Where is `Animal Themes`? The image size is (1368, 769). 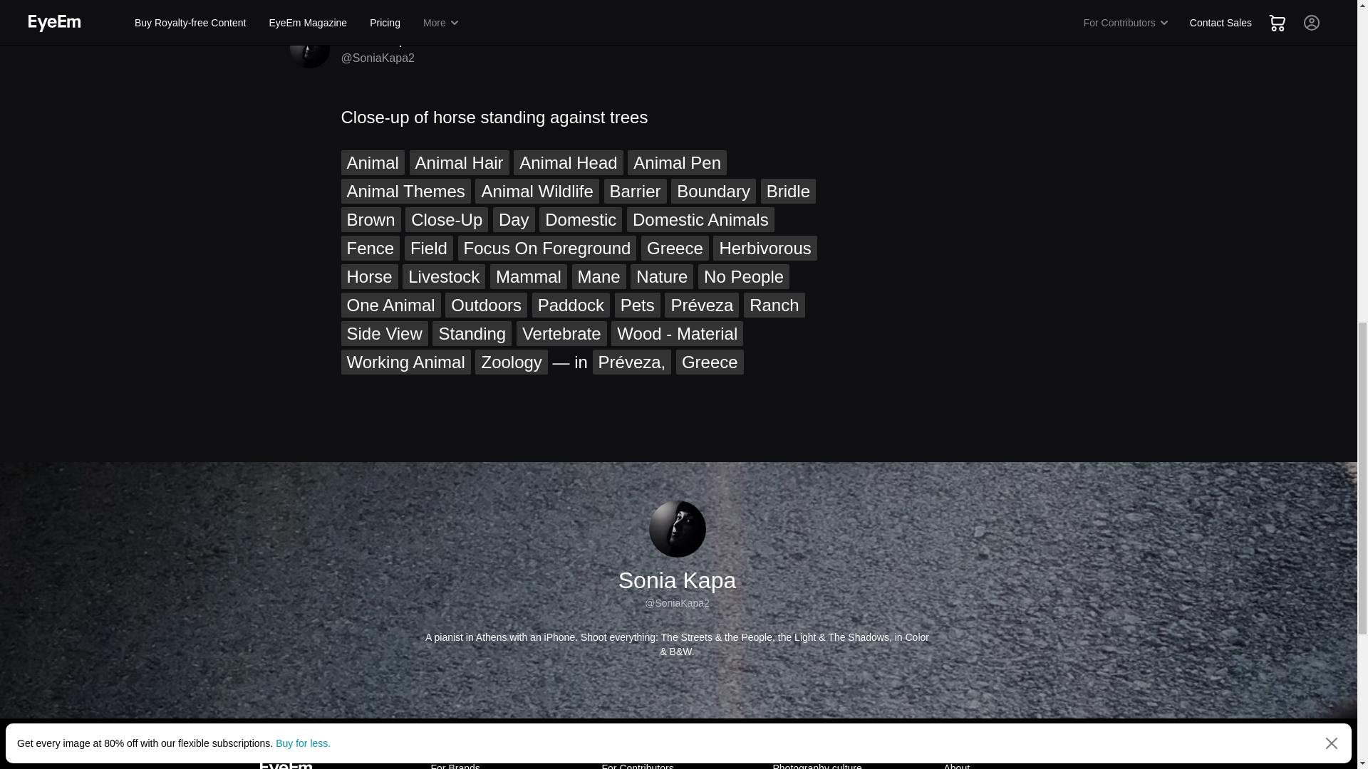
Animal Themes is located at coordinates (405, 191).